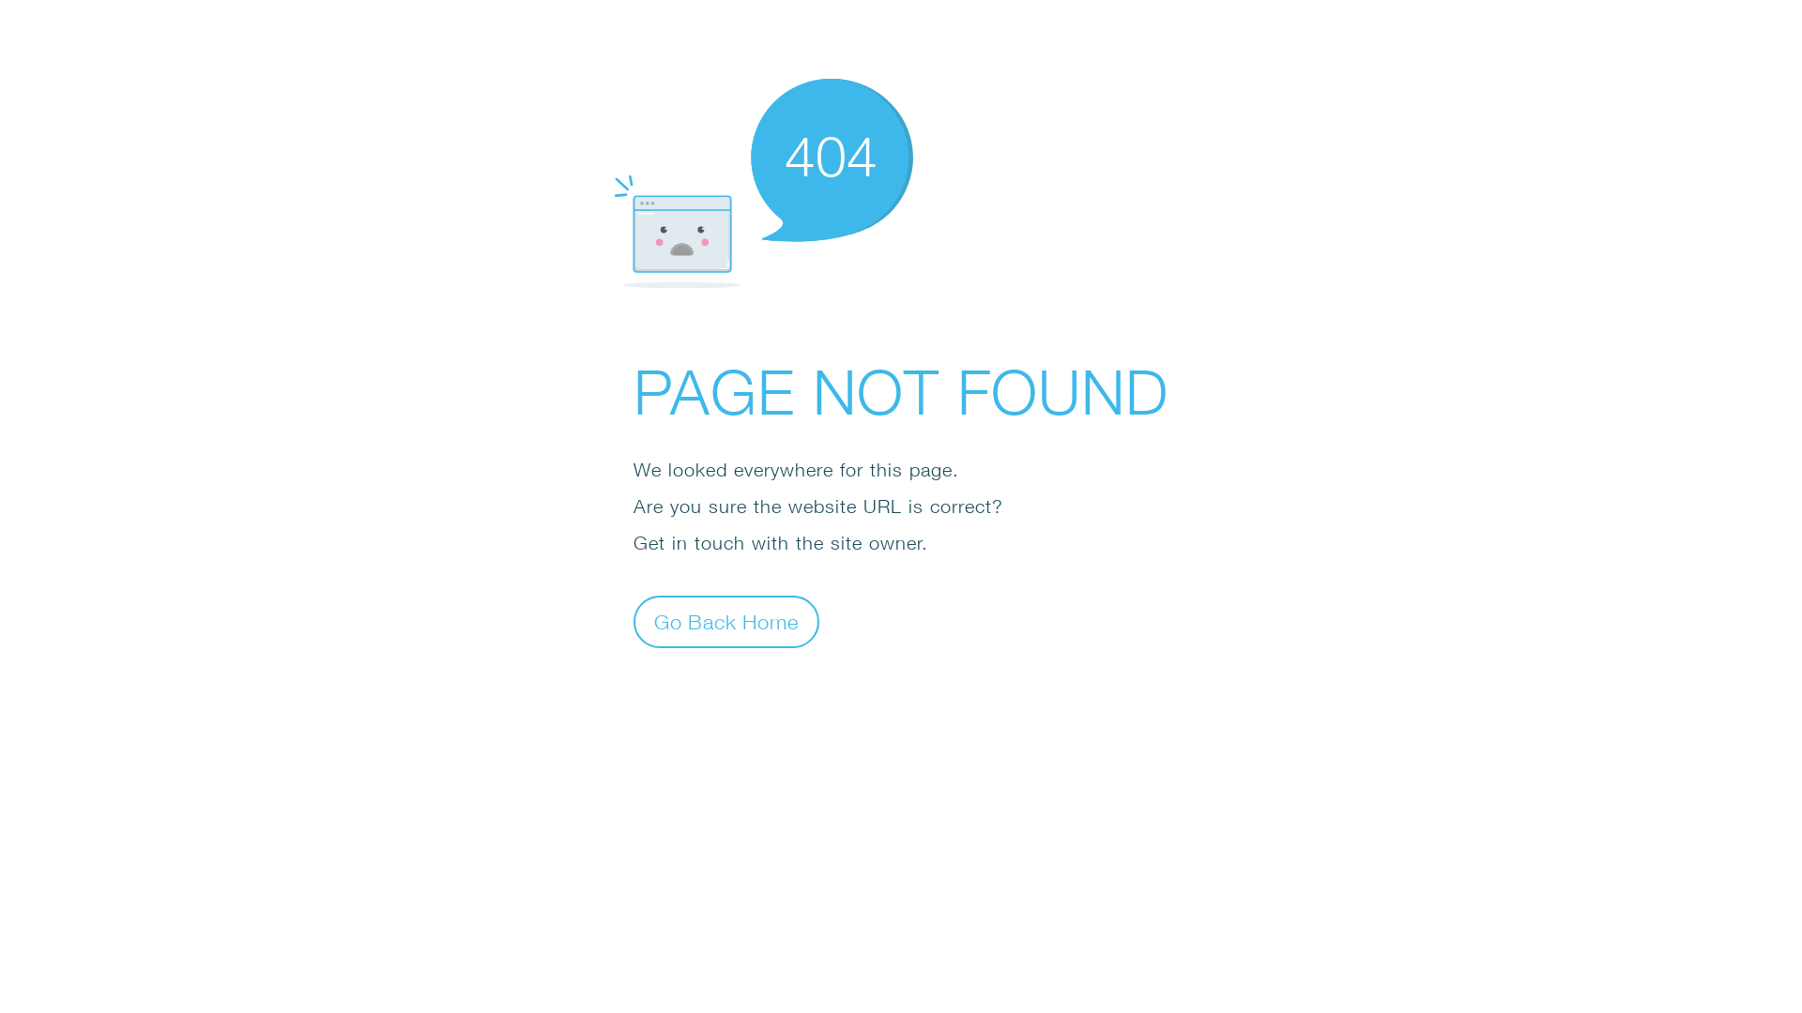 The width and height of the screenshot is (1802, 1013). What do you see at coordinates (726, 621) in the screenshot?
I see `Go Back Home` at bounding box center [726, 621].